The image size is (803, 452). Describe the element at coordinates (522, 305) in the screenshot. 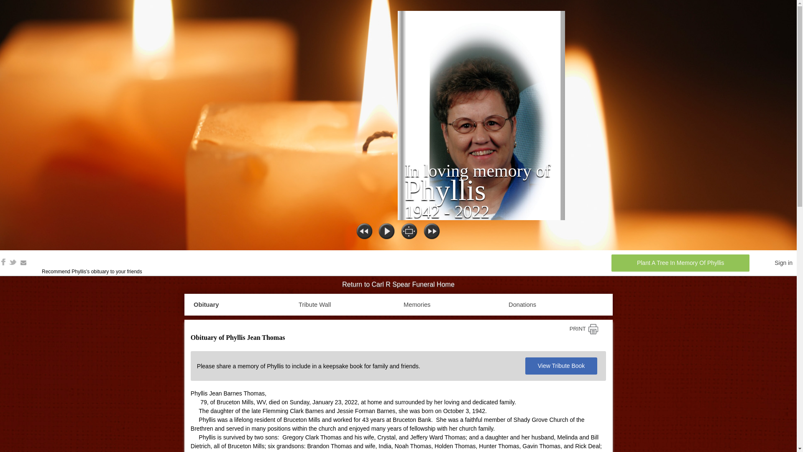

I see `Donations` at that location.